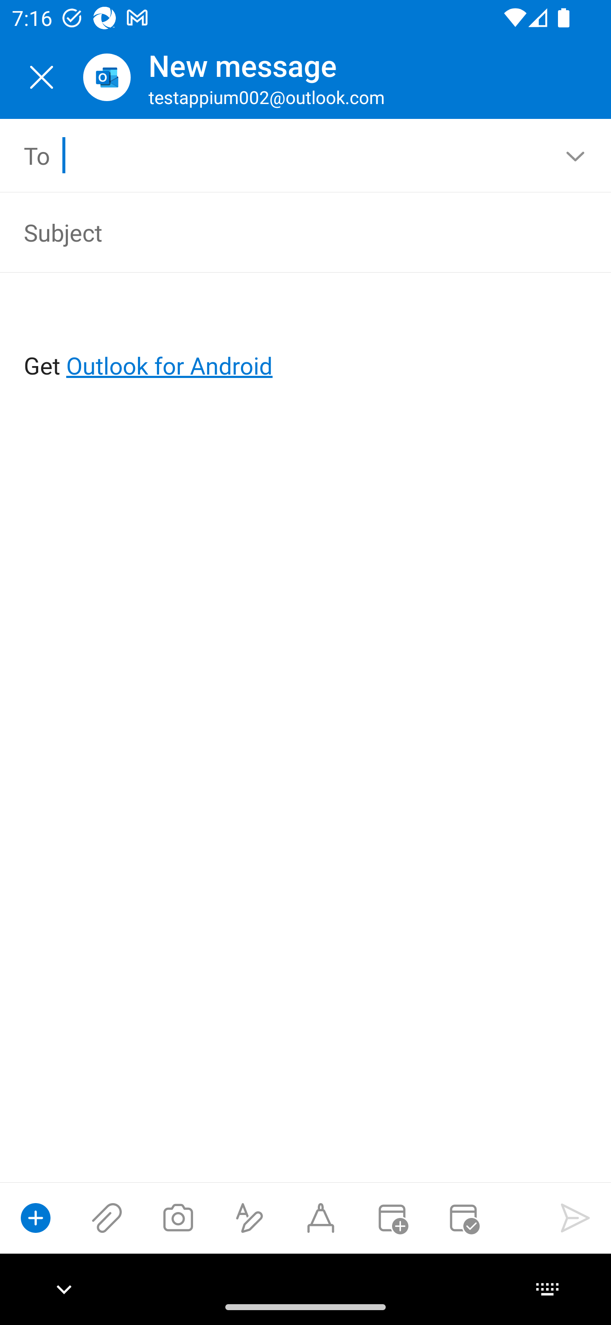 The width and height of the screenshot is (611, 1325). Describe the element at coordinates (107, 1218) in the screenshot. I see `Attach files` at that location.